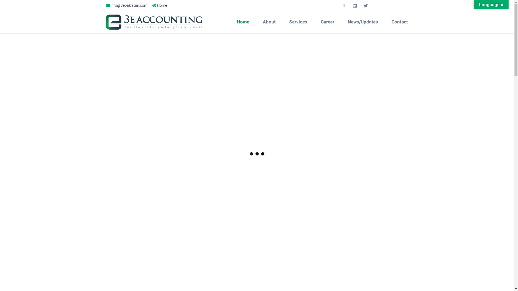 This screenshot has width=518, height=291. Describe the element at coordinates (160, 5) in the screenshot. I see `Home` at that location.